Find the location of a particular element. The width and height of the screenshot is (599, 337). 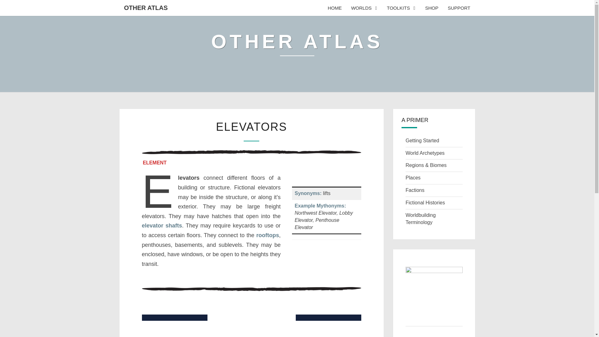

TOOLKITS is located at coordinates (401, 8).